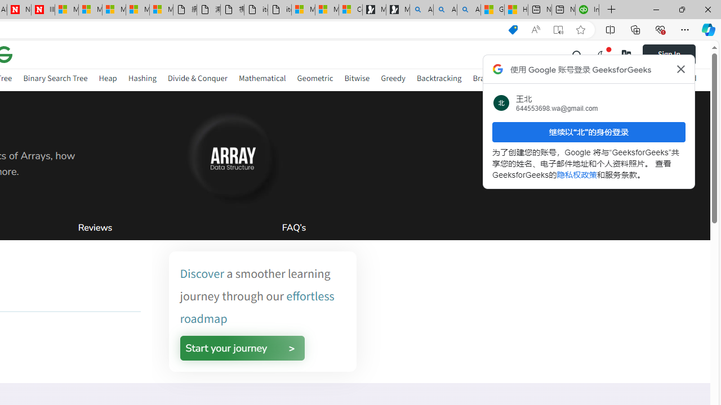  Describe the element at coordinates (43, 10) in the screenshot. I see `Illness news & latest pictures from Newsweek.com` at that location.